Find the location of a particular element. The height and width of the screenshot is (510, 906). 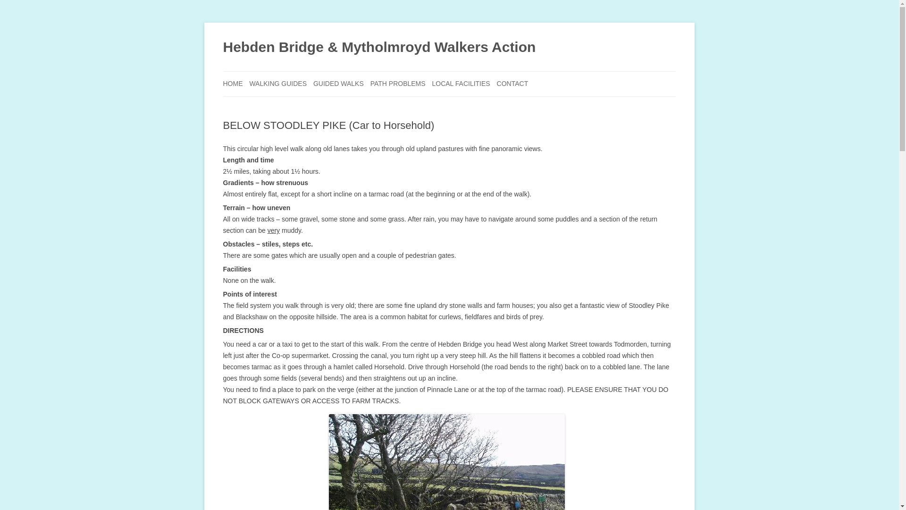

SHORTER WALKS is located at coordinates (296, 106).